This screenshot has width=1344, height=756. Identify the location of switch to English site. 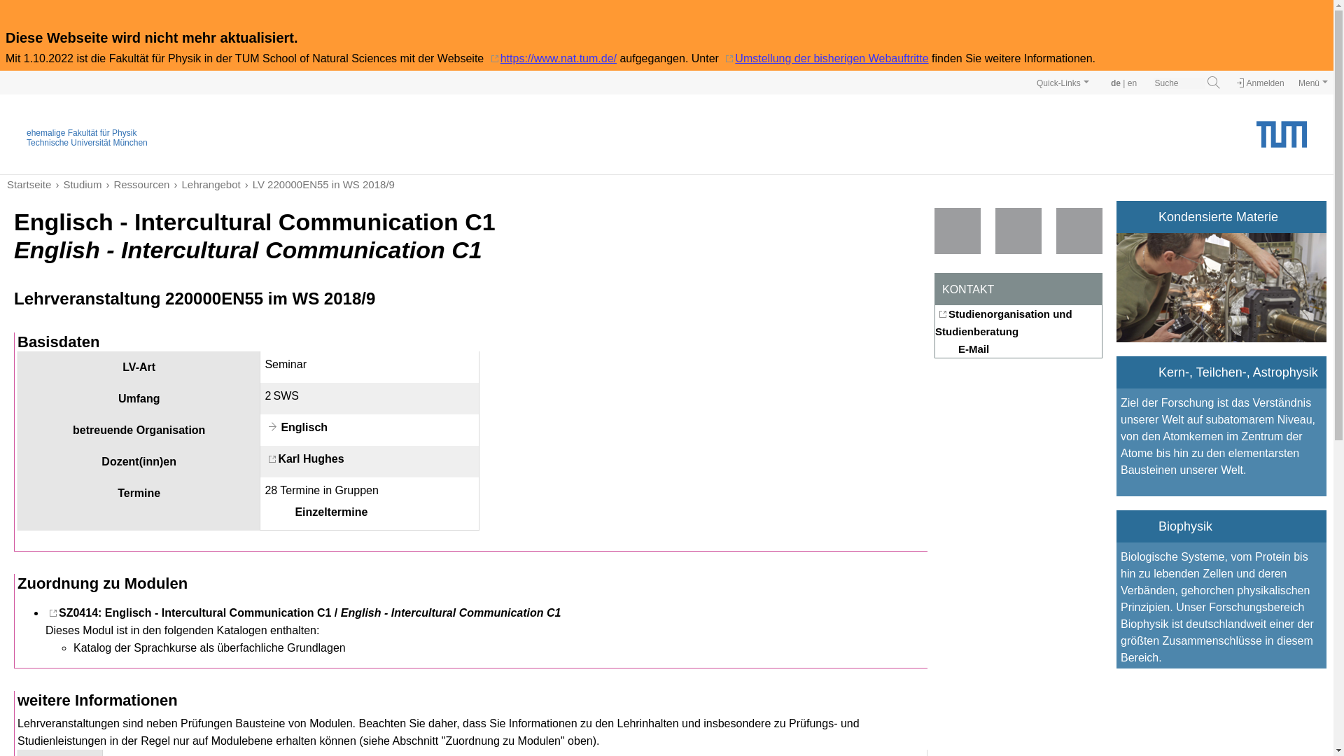
(1132, 83).